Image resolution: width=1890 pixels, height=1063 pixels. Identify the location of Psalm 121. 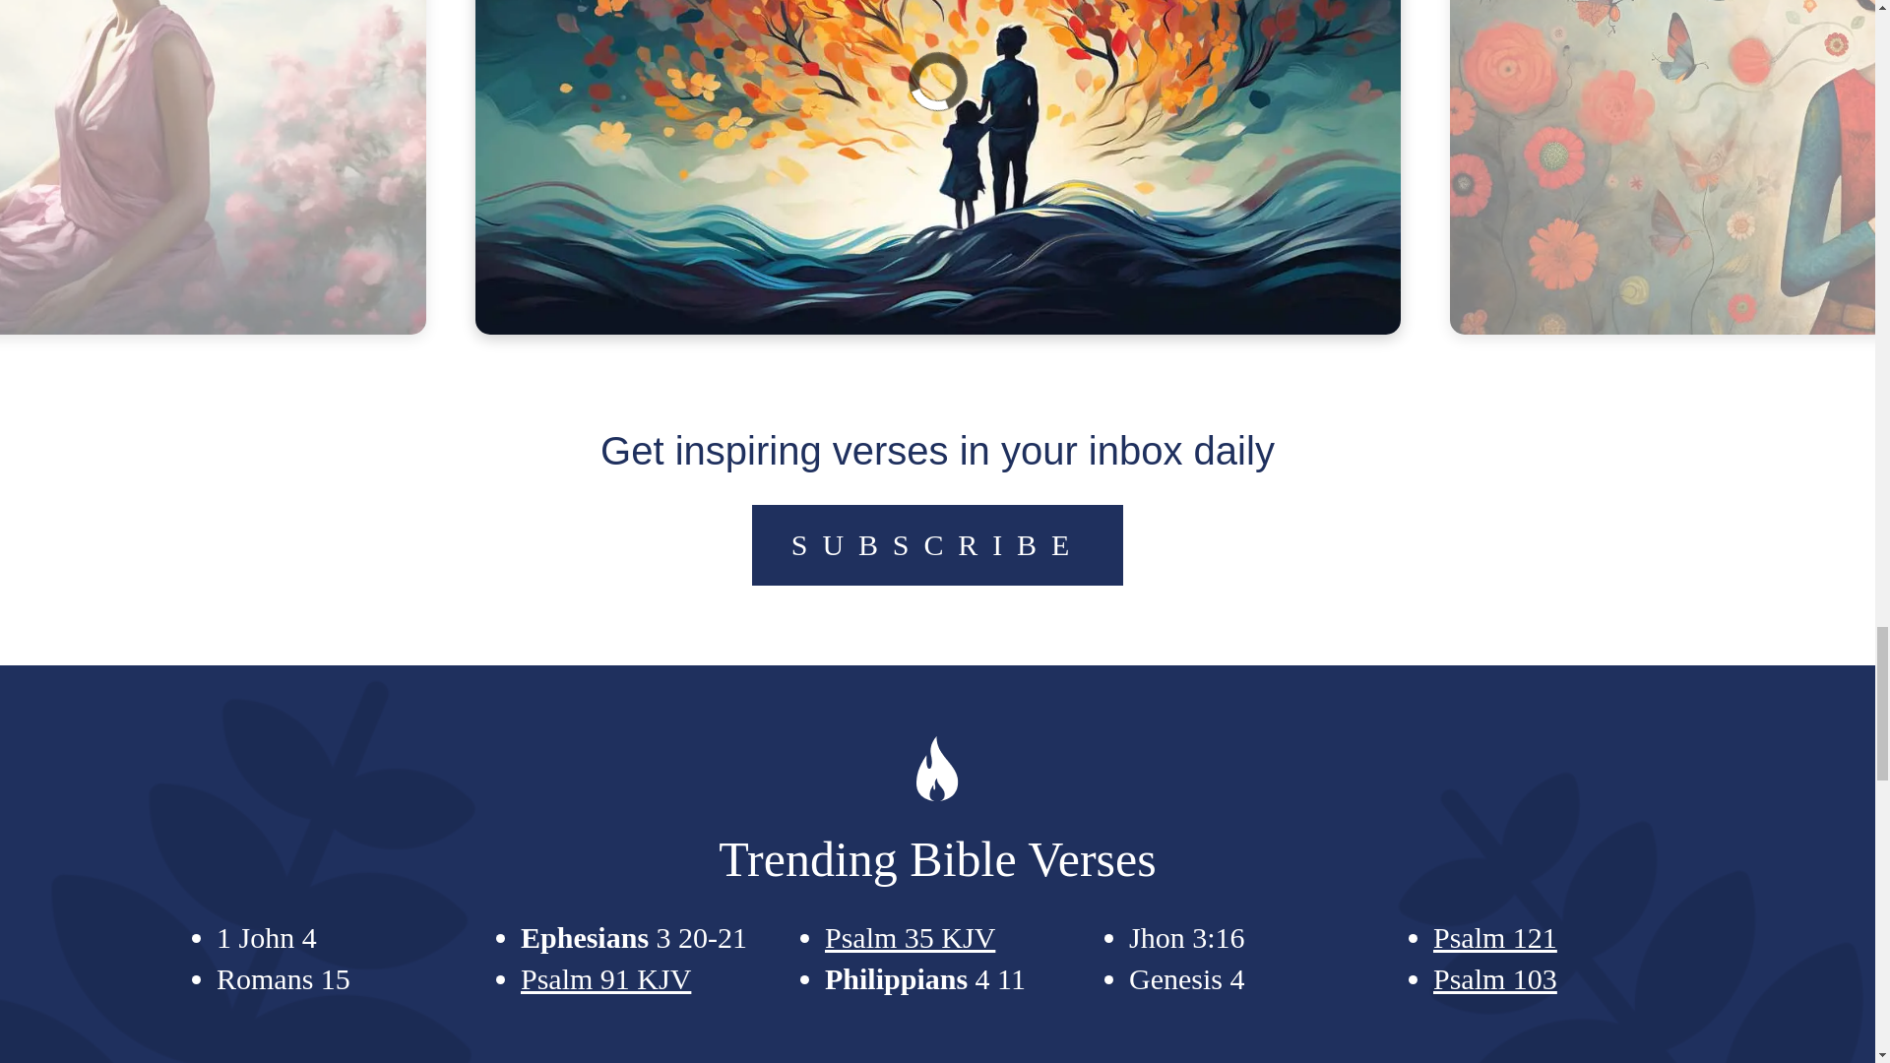
(1494, 937).